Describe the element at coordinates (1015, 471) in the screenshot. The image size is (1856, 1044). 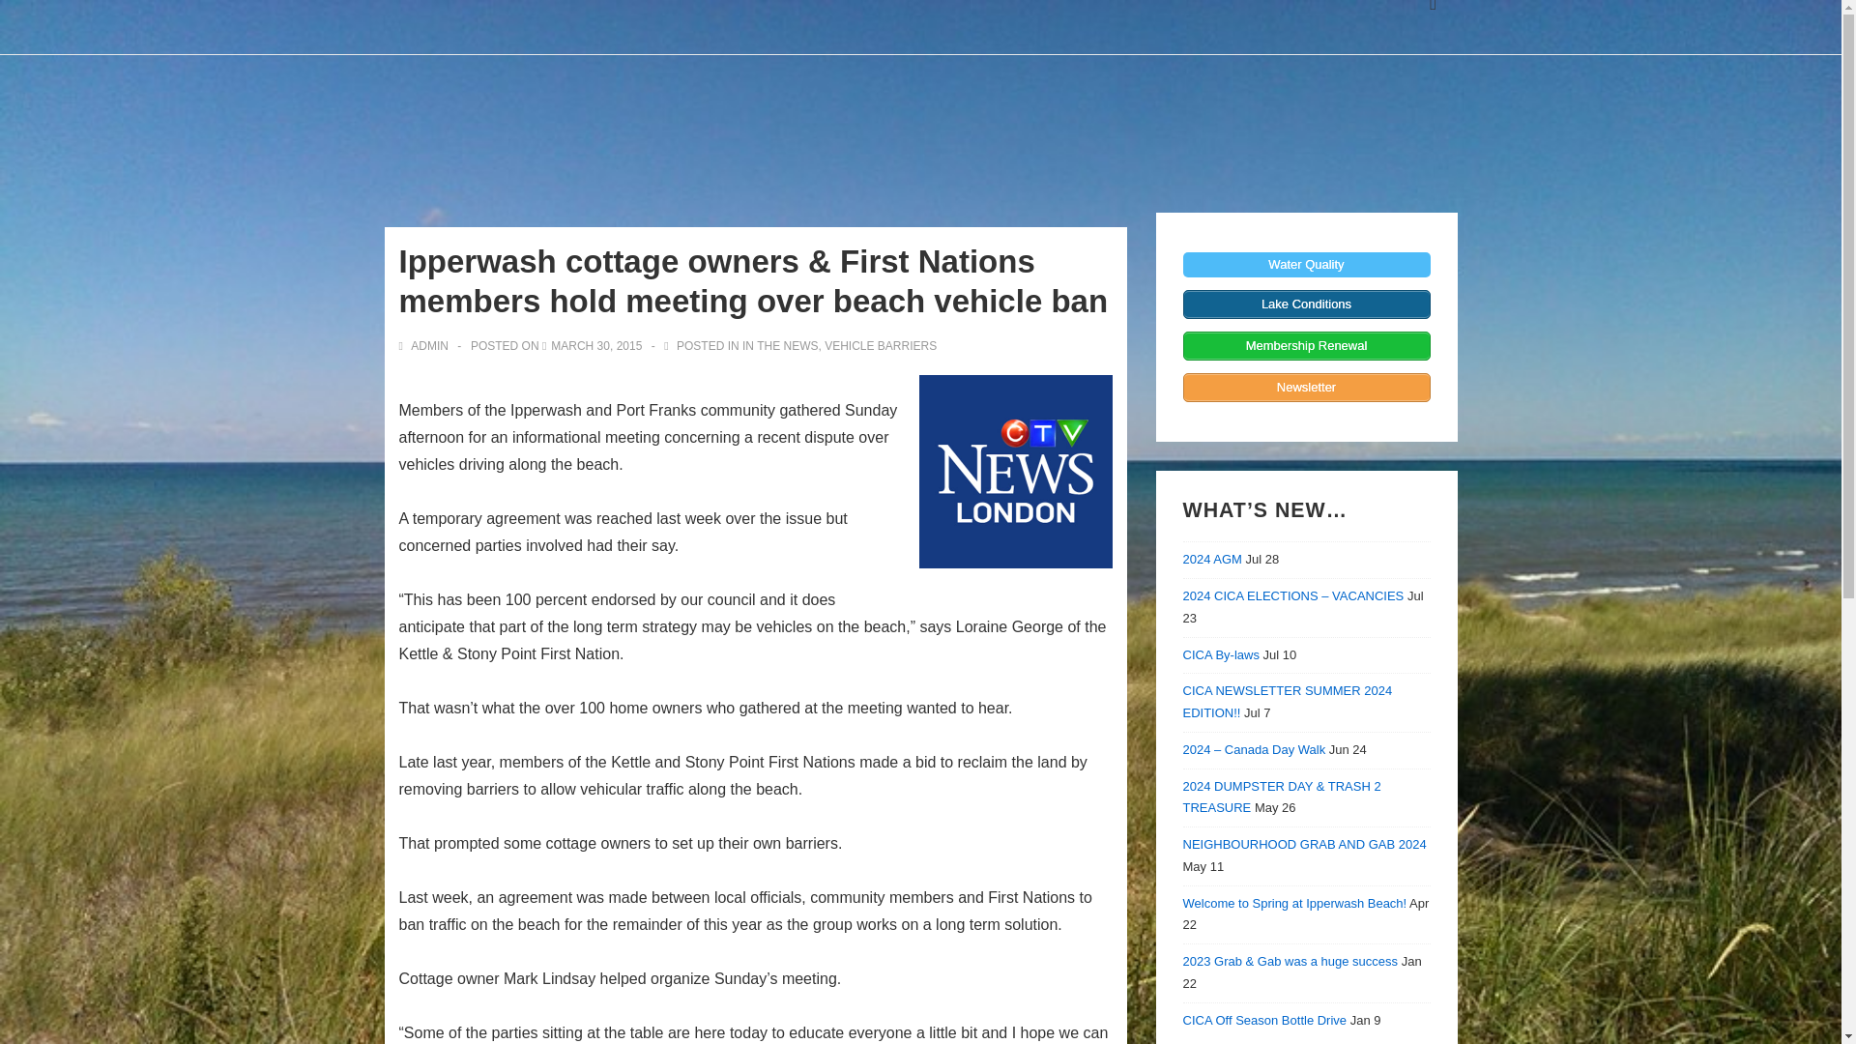
I see `ctv london logo` at that location.